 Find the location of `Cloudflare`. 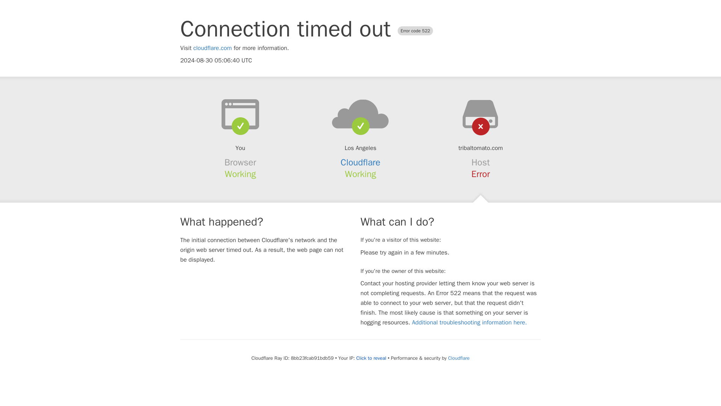

Cloudflare is located at coordinates (458, 358).